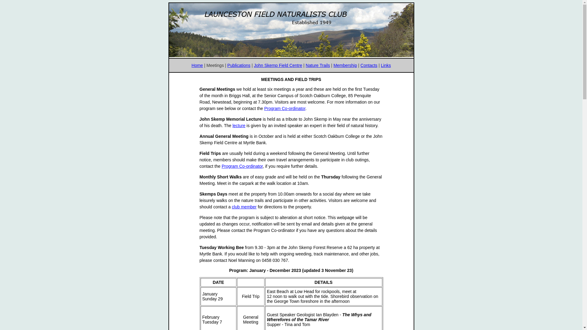  What do you see at coordinates (239, 126) in the screenshot?
I see `lecture` at bounding box center [239, 126].